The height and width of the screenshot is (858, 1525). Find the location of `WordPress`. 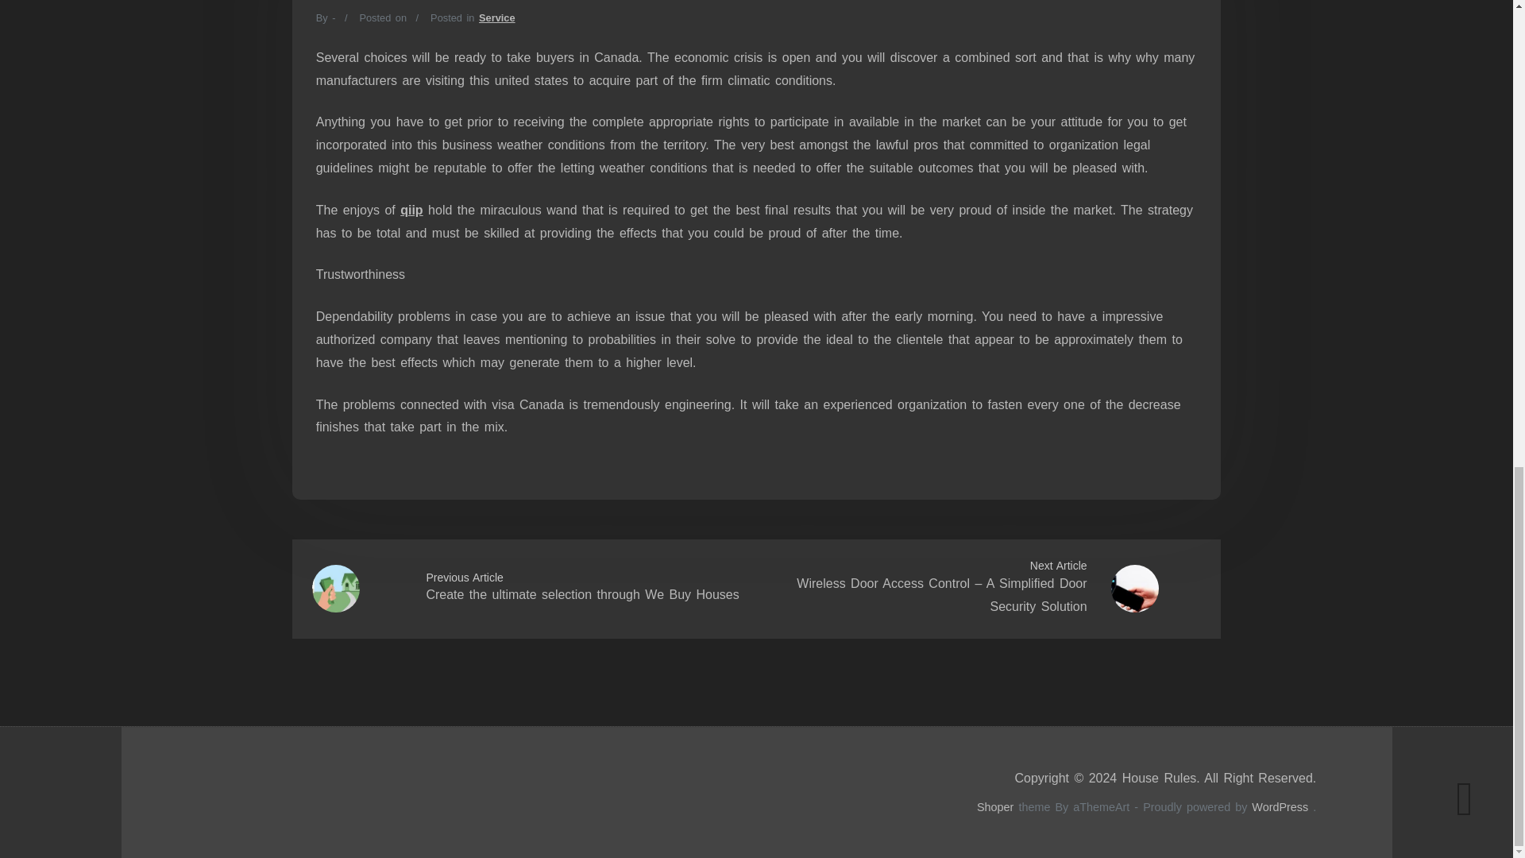

WordPress is located at coordinates (1280, 806).